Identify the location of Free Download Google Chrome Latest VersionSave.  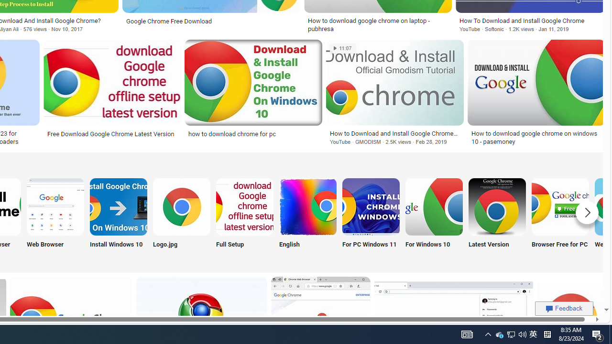
(114, 94).